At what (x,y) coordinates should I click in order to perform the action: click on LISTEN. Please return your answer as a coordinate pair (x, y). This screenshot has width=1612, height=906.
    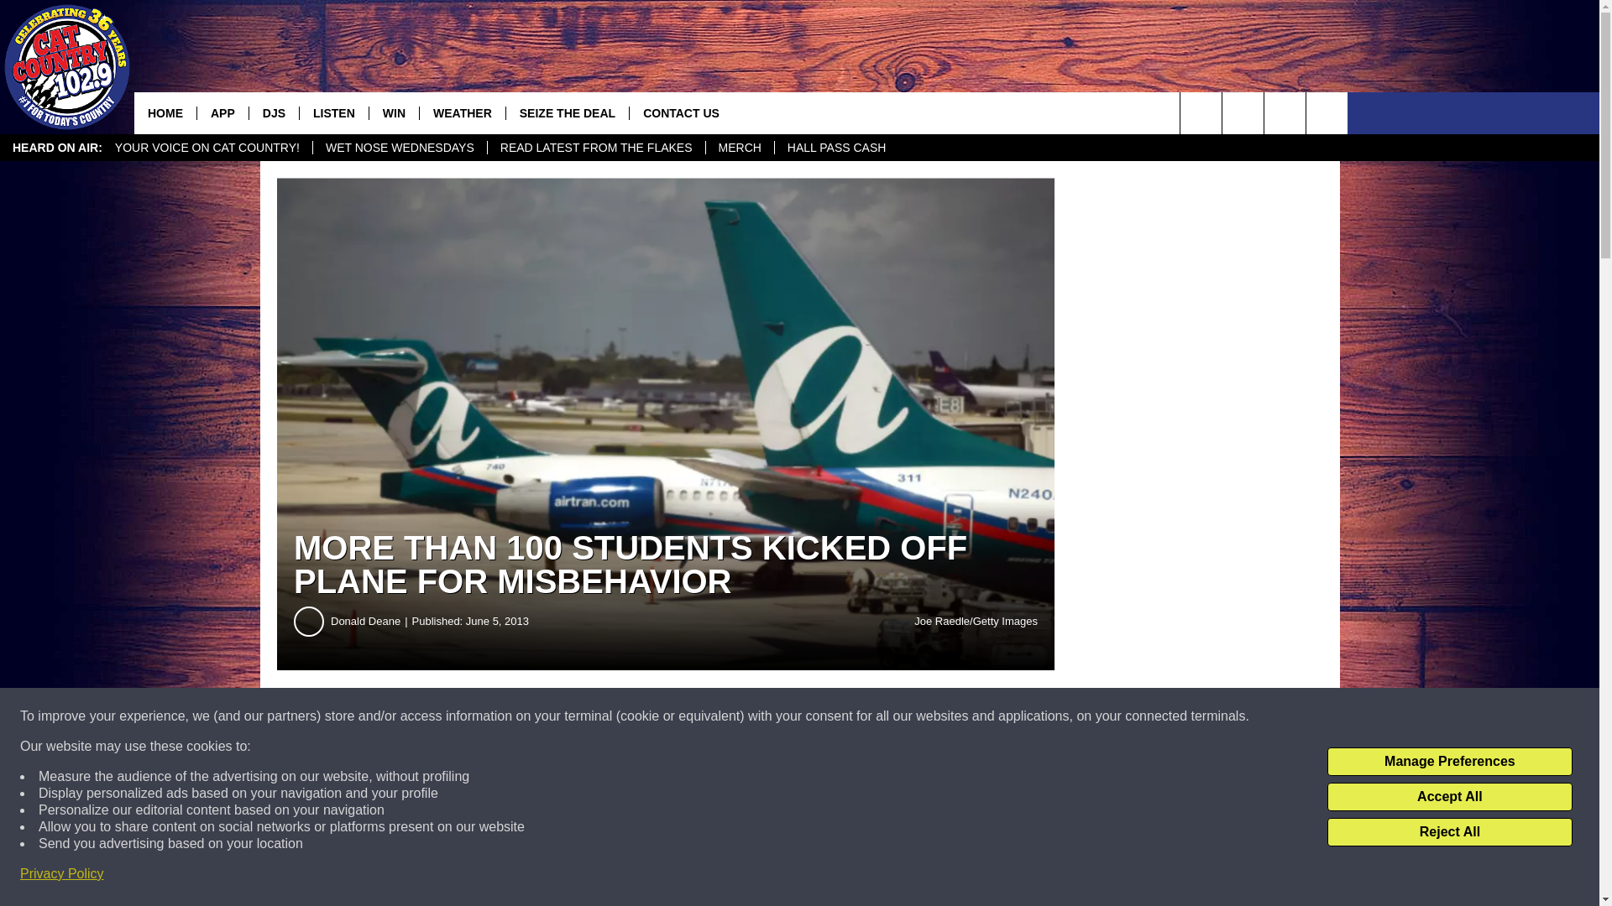
    Looking at the image, I should click on (333, 112).